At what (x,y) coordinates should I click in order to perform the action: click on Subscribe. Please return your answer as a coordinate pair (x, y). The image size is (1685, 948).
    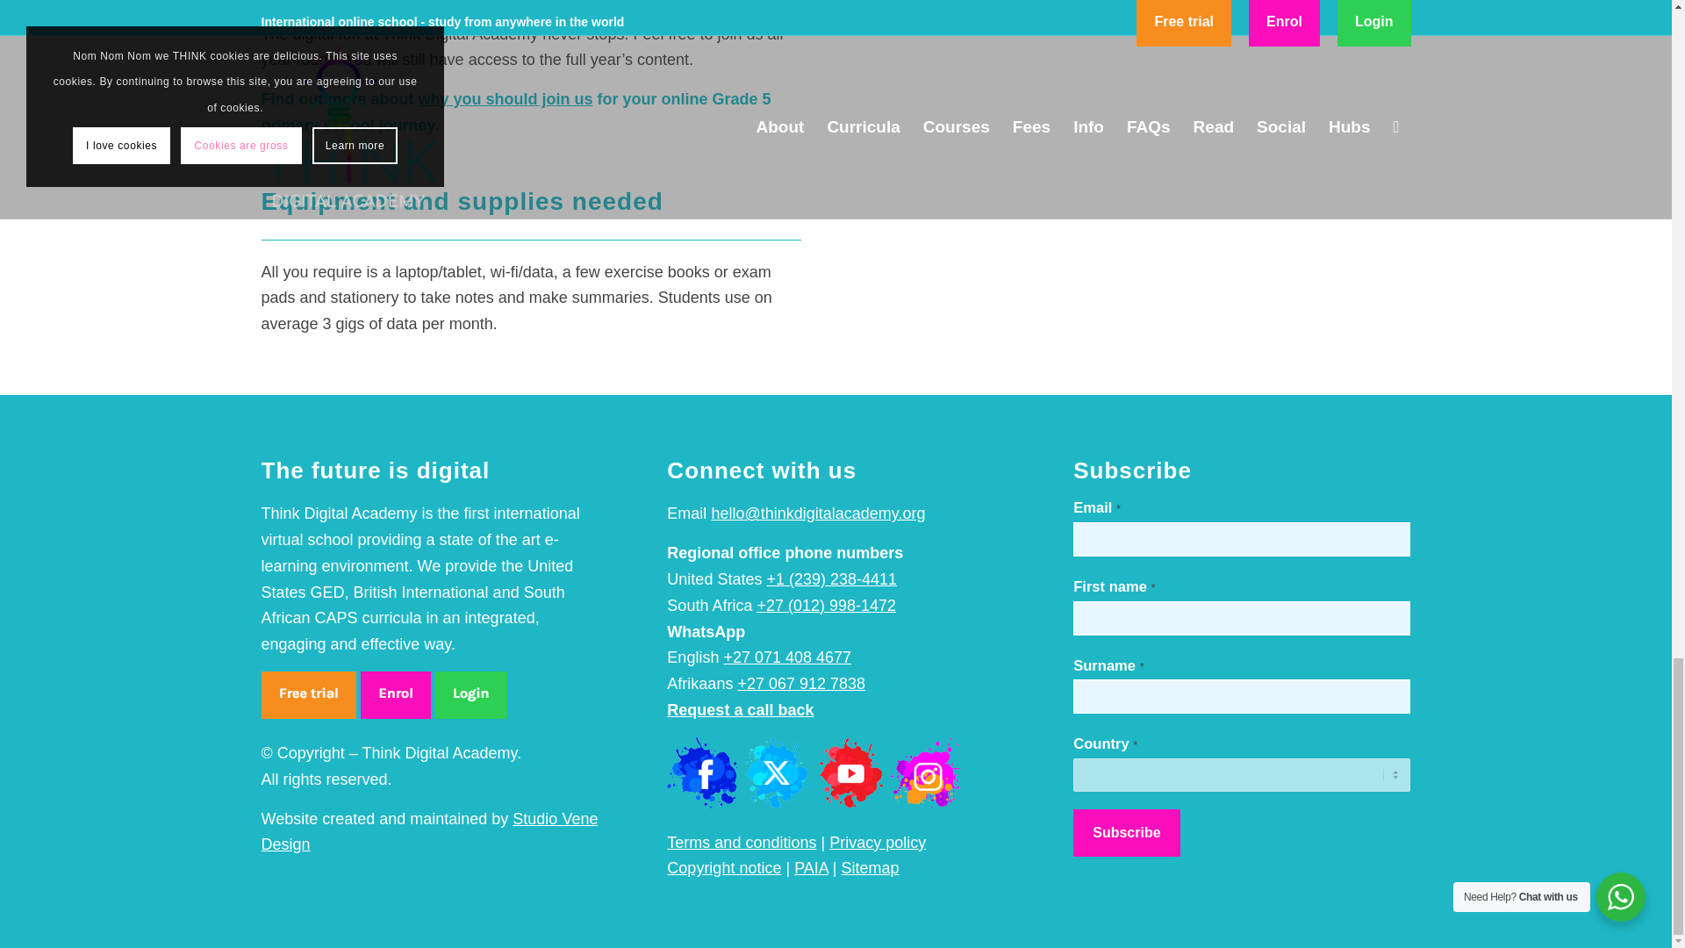
    Looking at the image, I should click on (1127, 833).